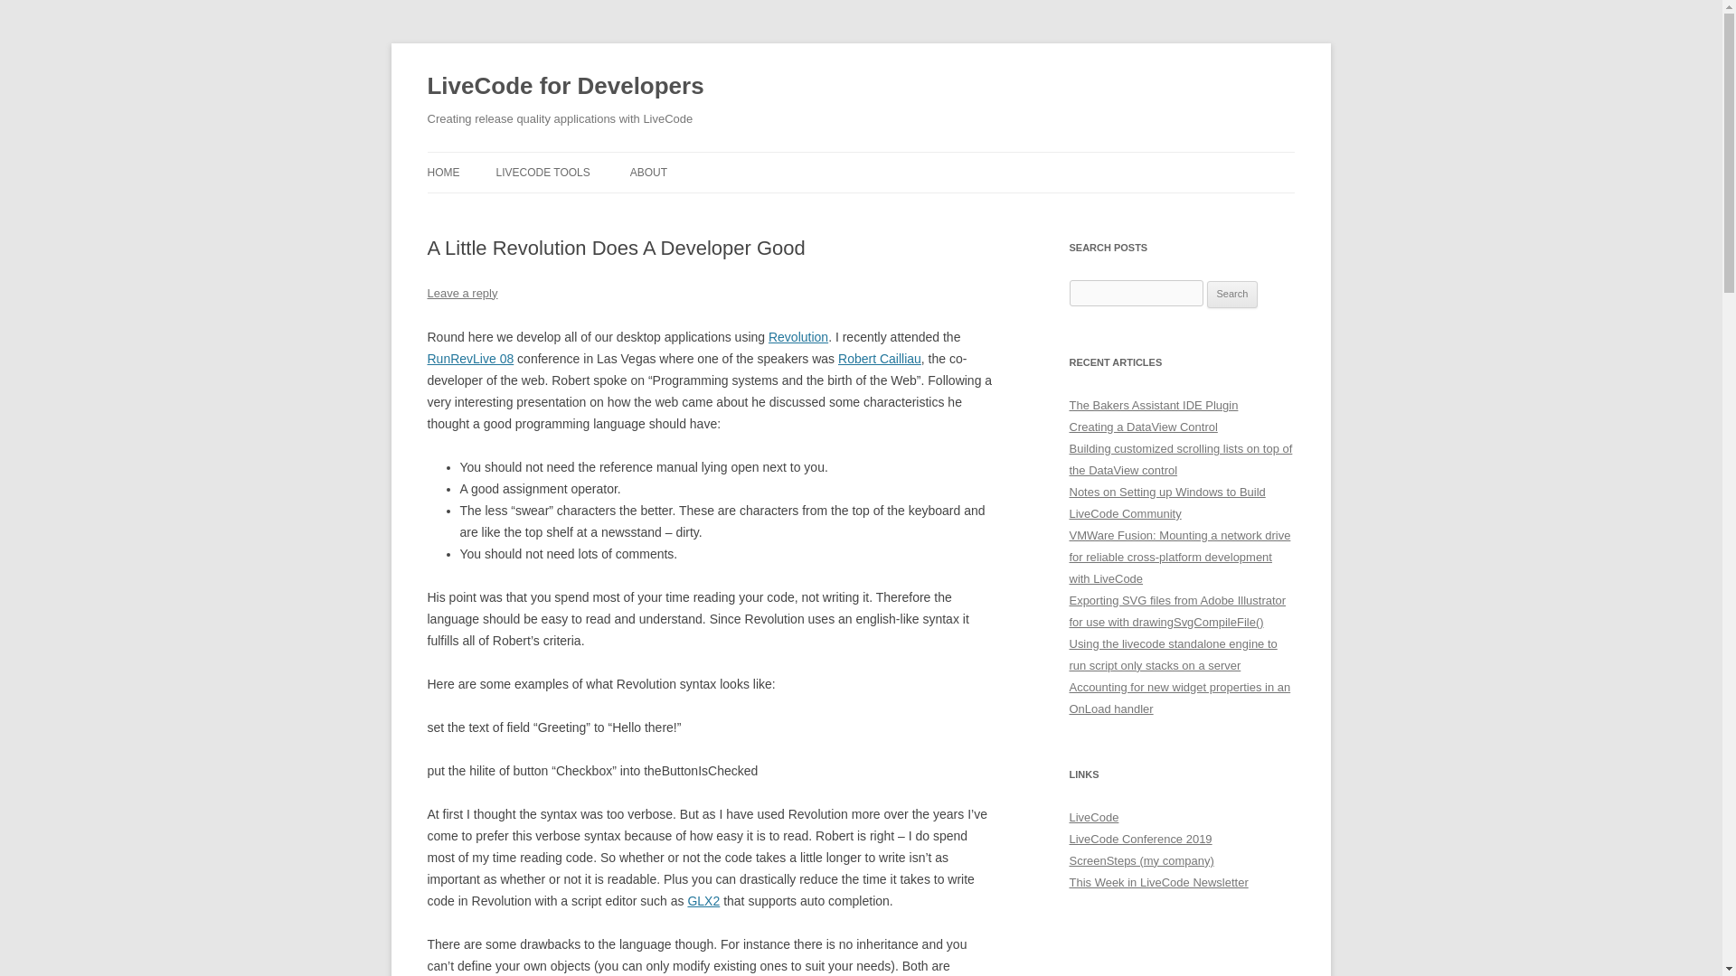 This screenshot has width=1736, height=976. I want to click on Link to my company website, so click(1141, 860).